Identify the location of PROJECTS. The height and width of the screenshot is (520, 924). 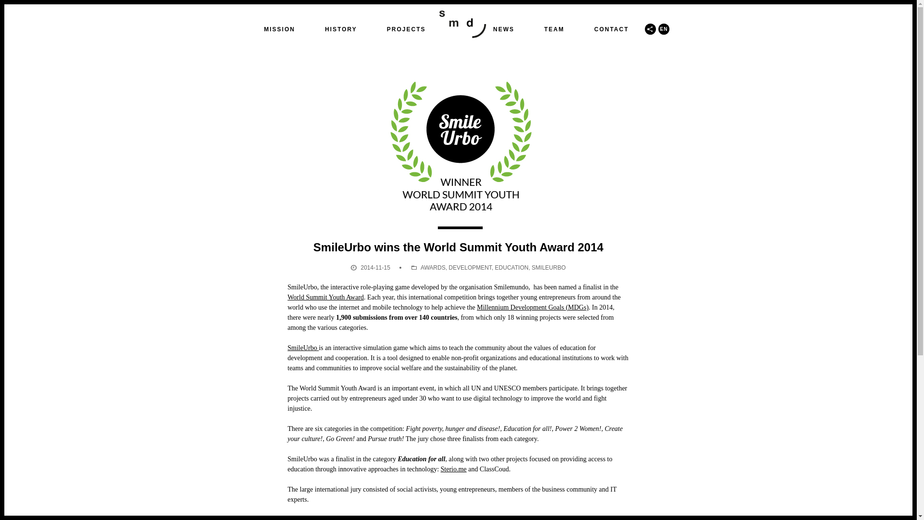
(406, 29).